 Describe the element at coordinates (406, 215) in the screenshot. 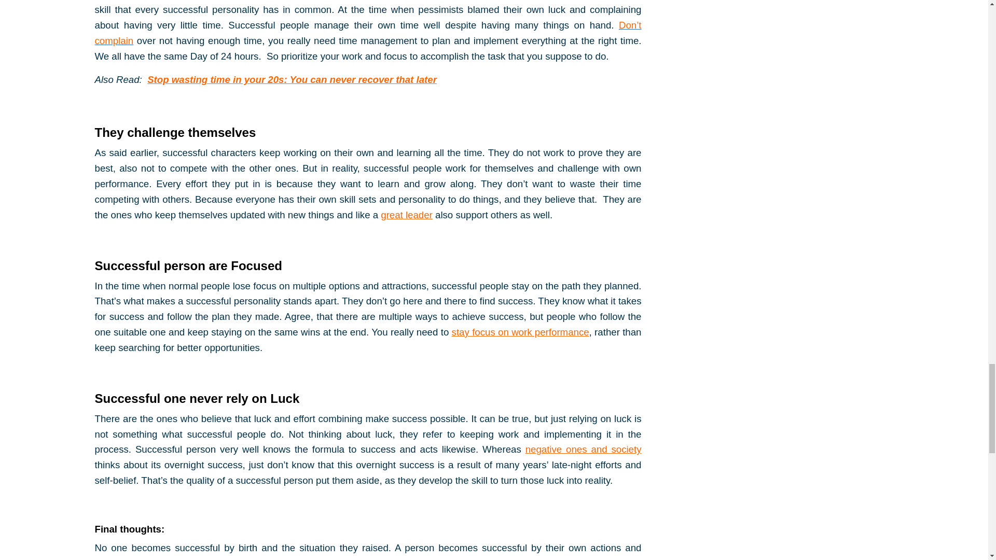

I see `great leader` at that location.